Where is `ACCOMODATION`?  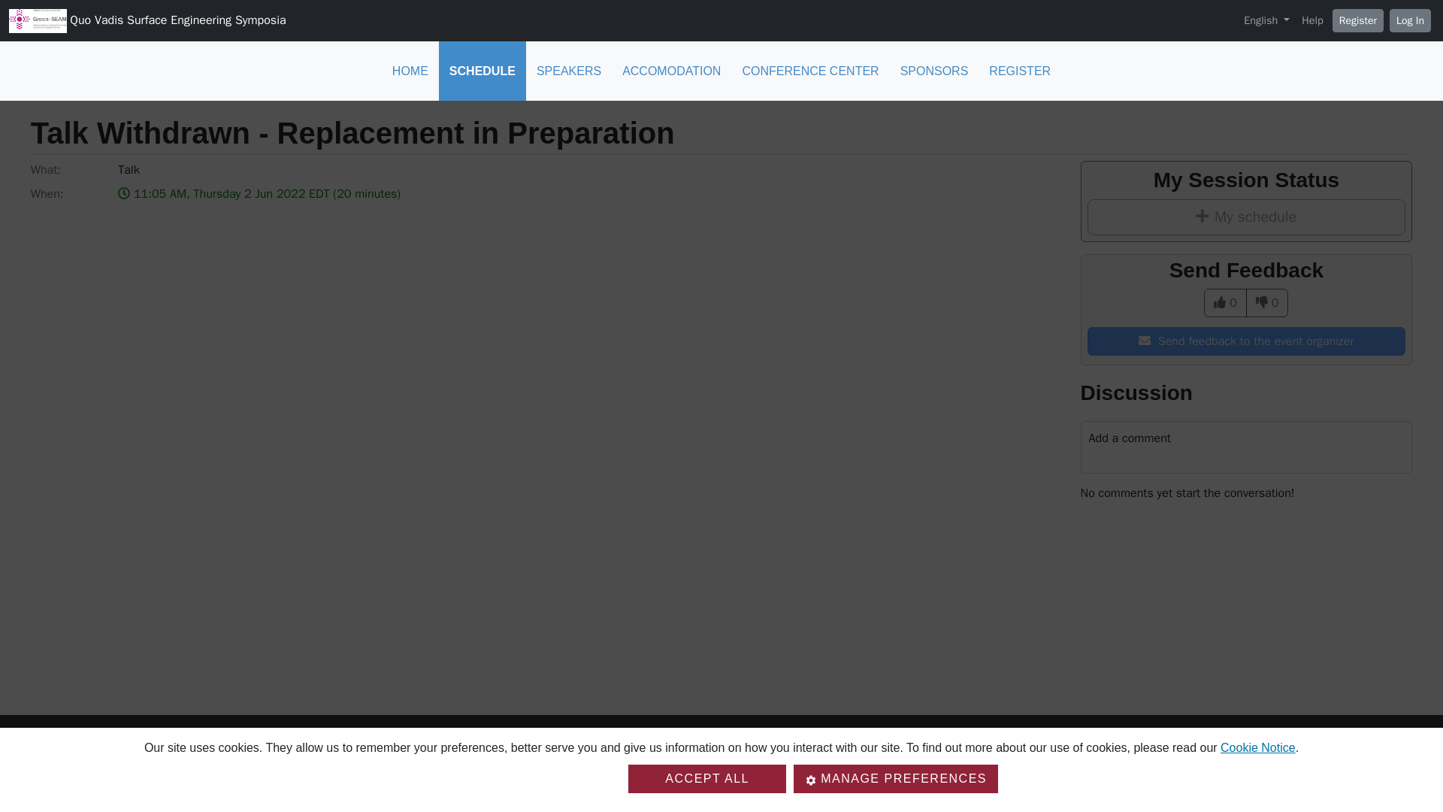 ACCOMODATION is located at coordinates (672, 71).